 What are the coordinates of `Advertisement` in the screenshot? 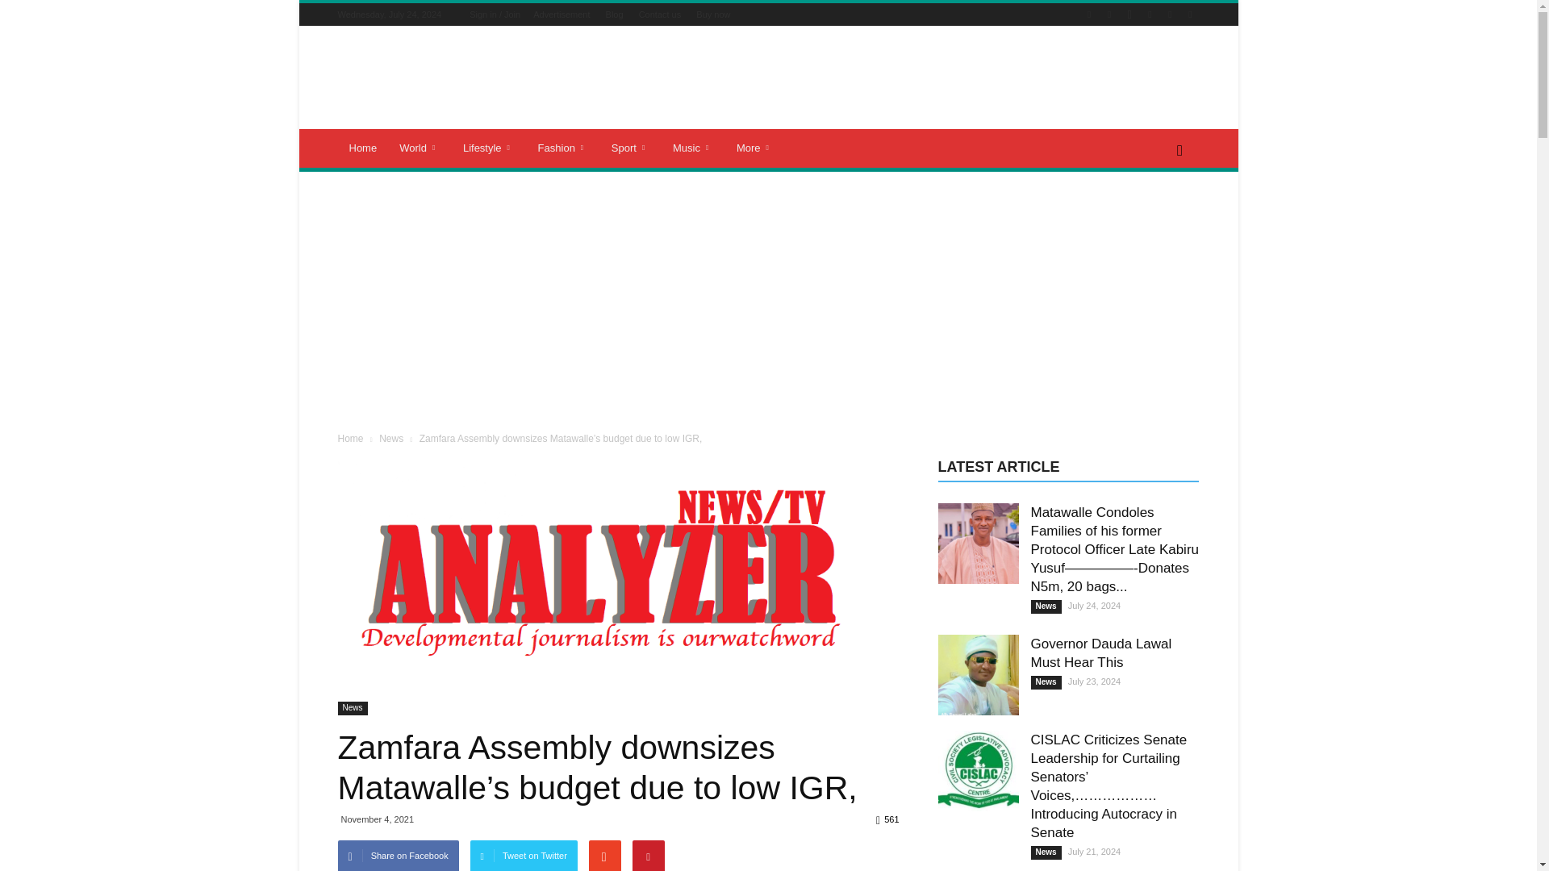 It's located at (562, 14).